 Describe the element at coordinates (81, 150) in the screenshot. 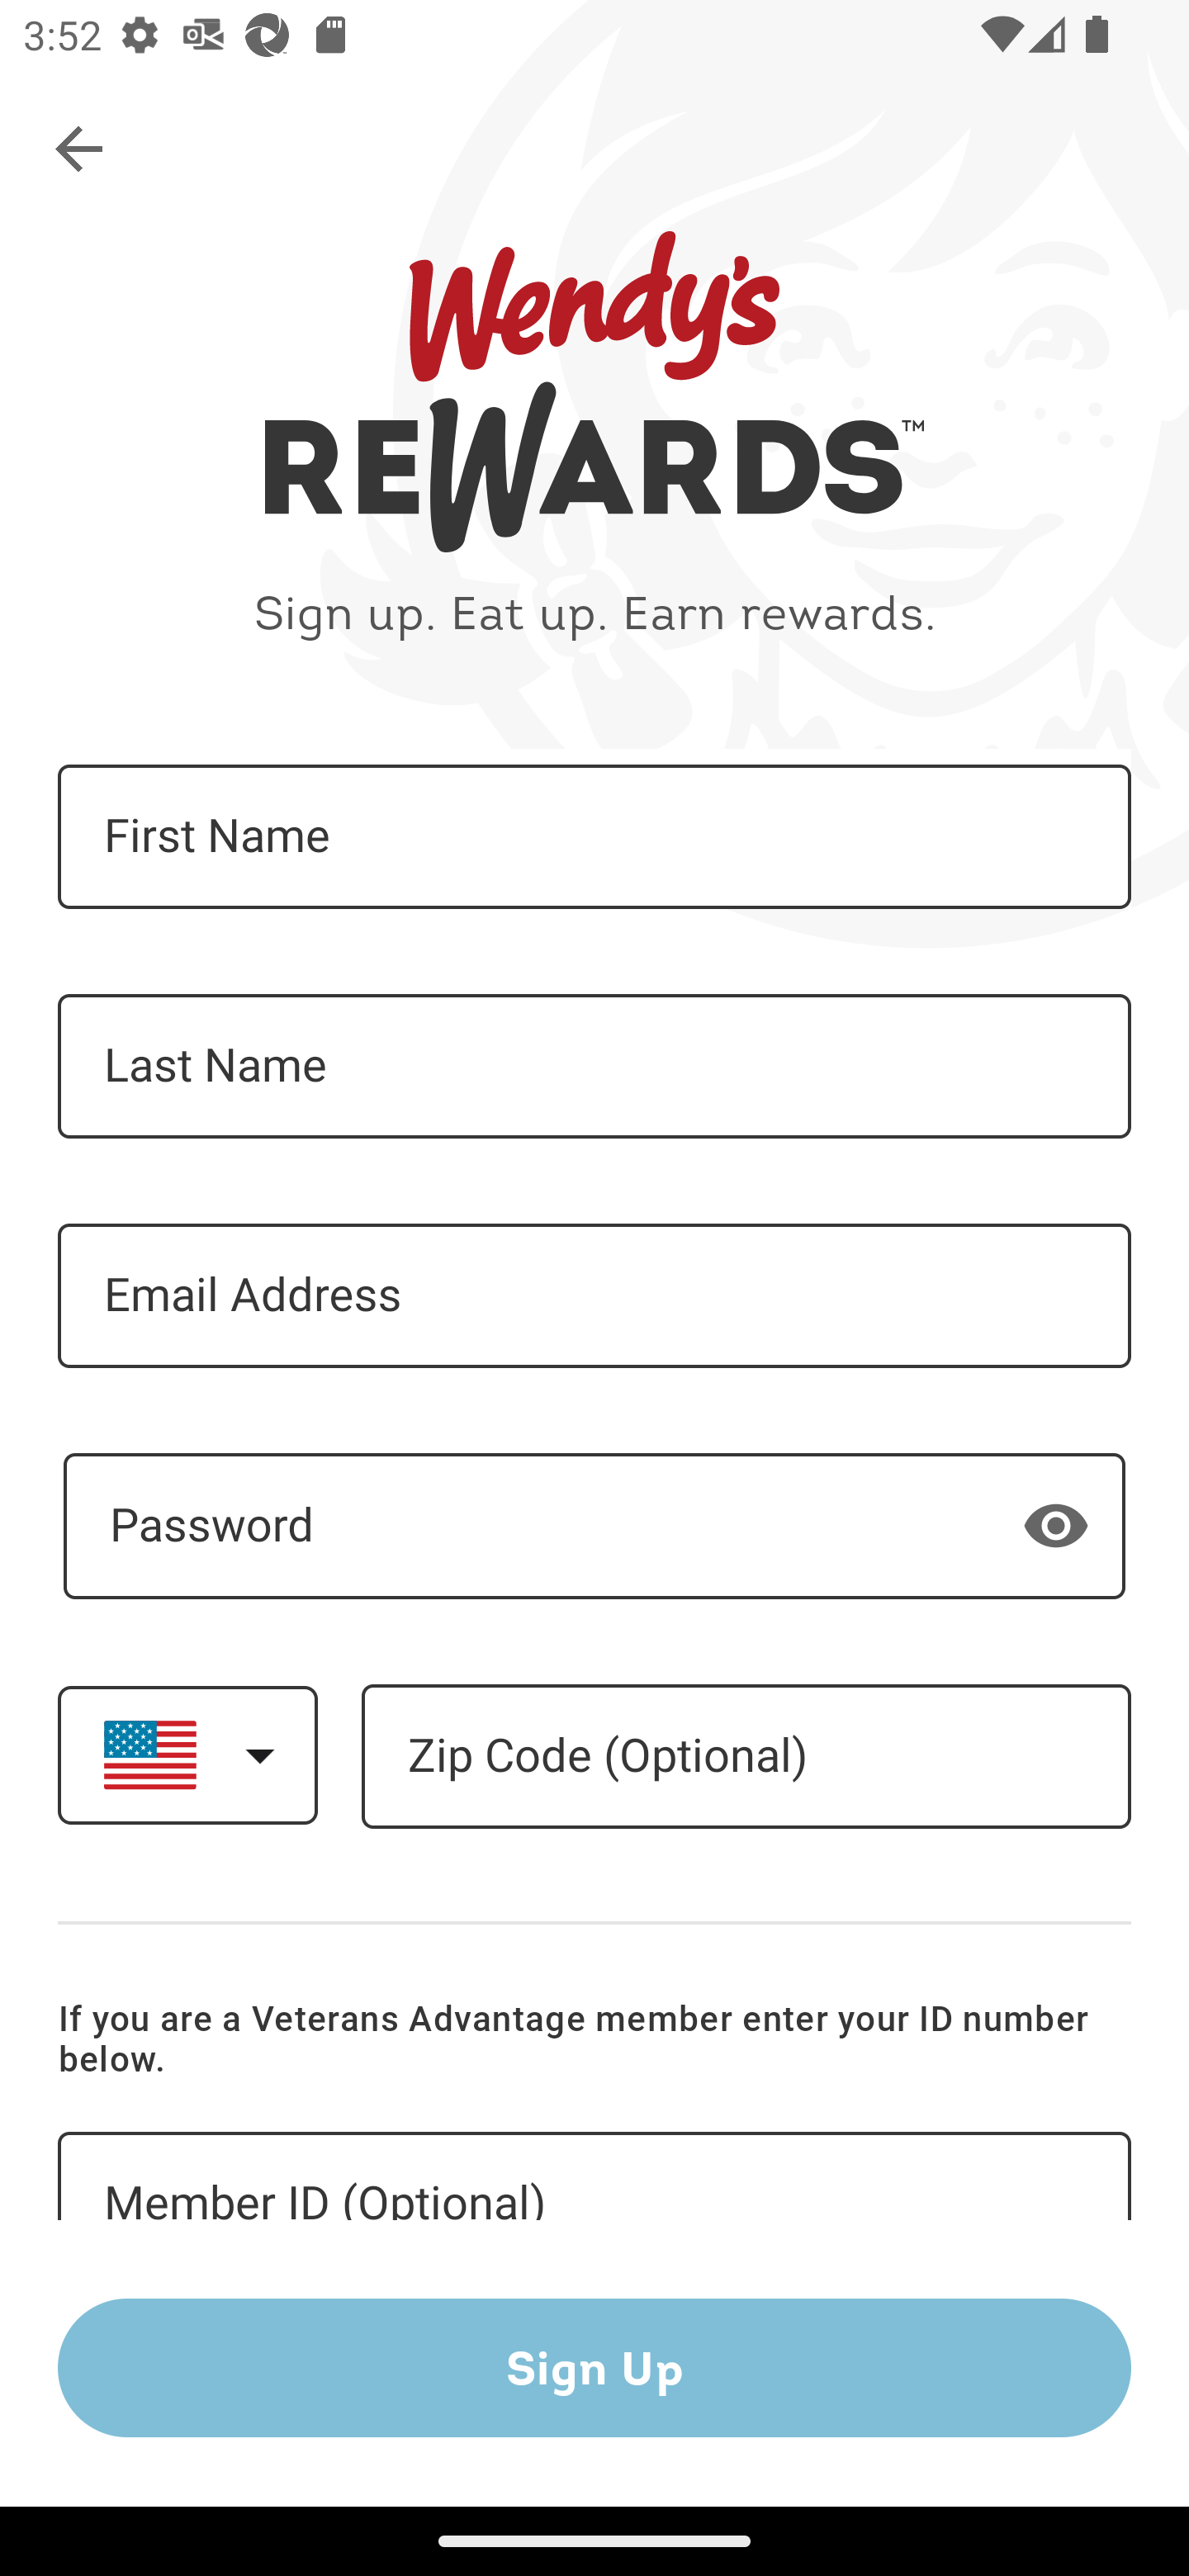

I see `Navigate up` at that location.